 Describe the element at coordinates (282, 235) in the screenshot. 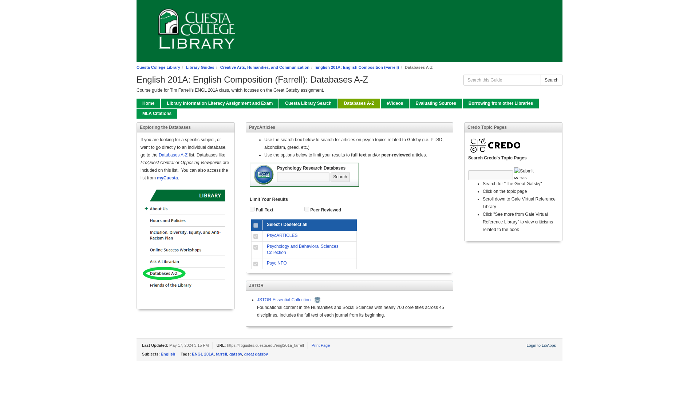

I see `PsycARTICLES` at that location.